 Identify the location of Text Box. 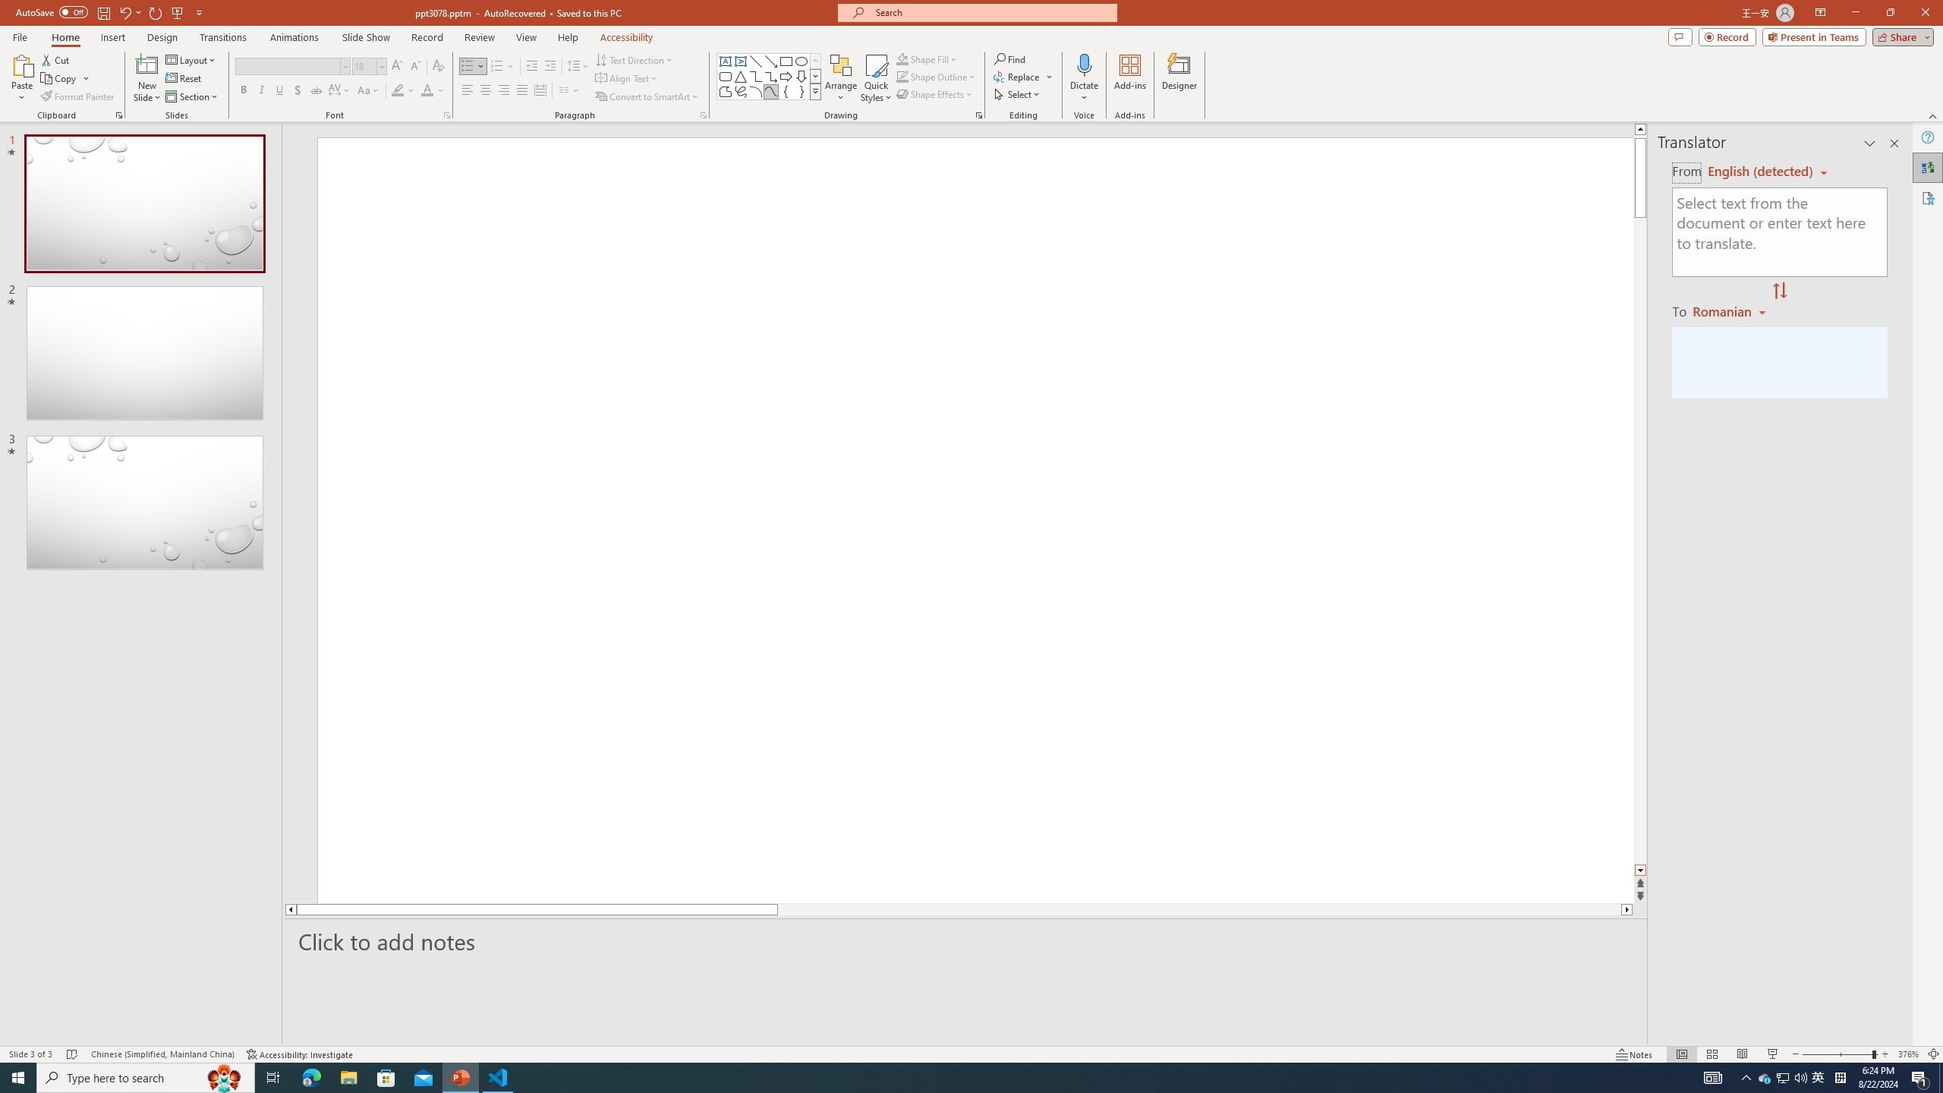
(726, 61).